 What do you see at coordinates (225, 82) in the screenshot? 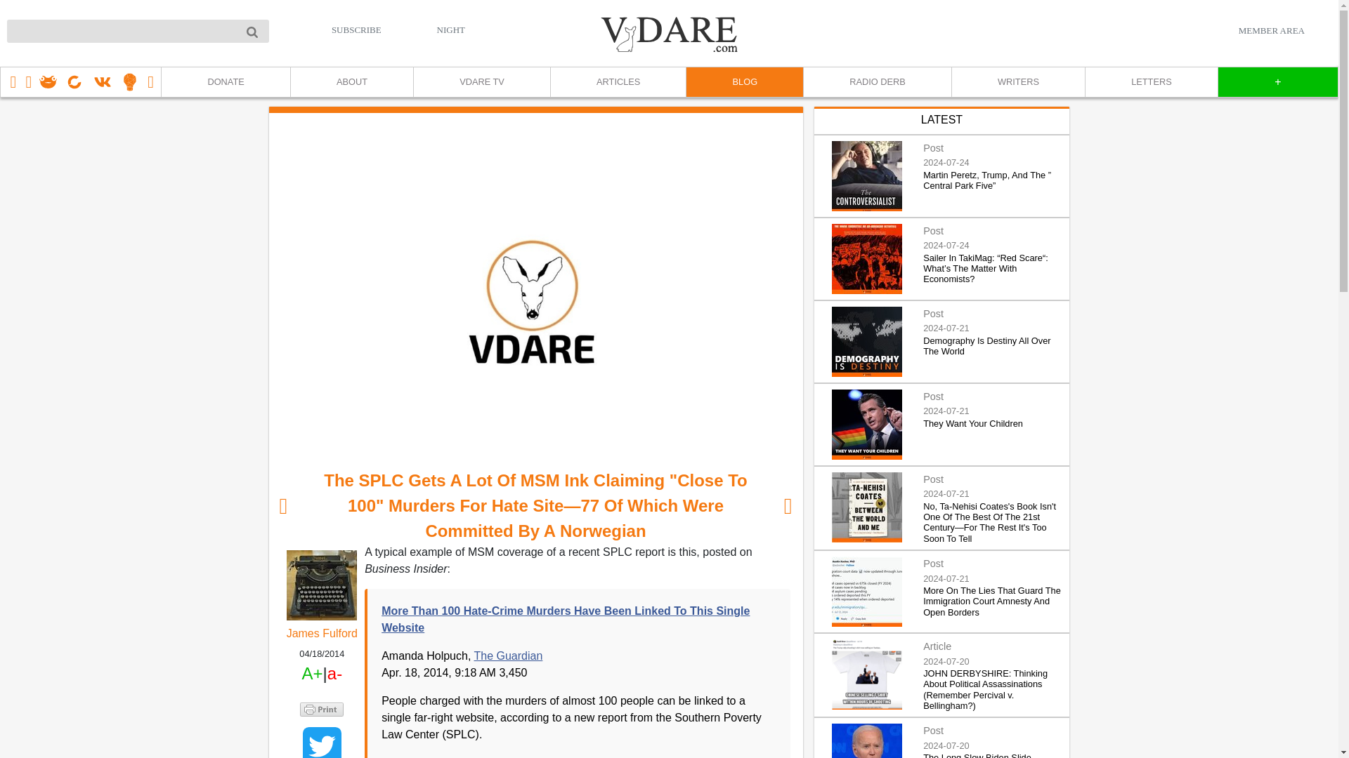
I see `DONATE` at bounding box center [225, 82].